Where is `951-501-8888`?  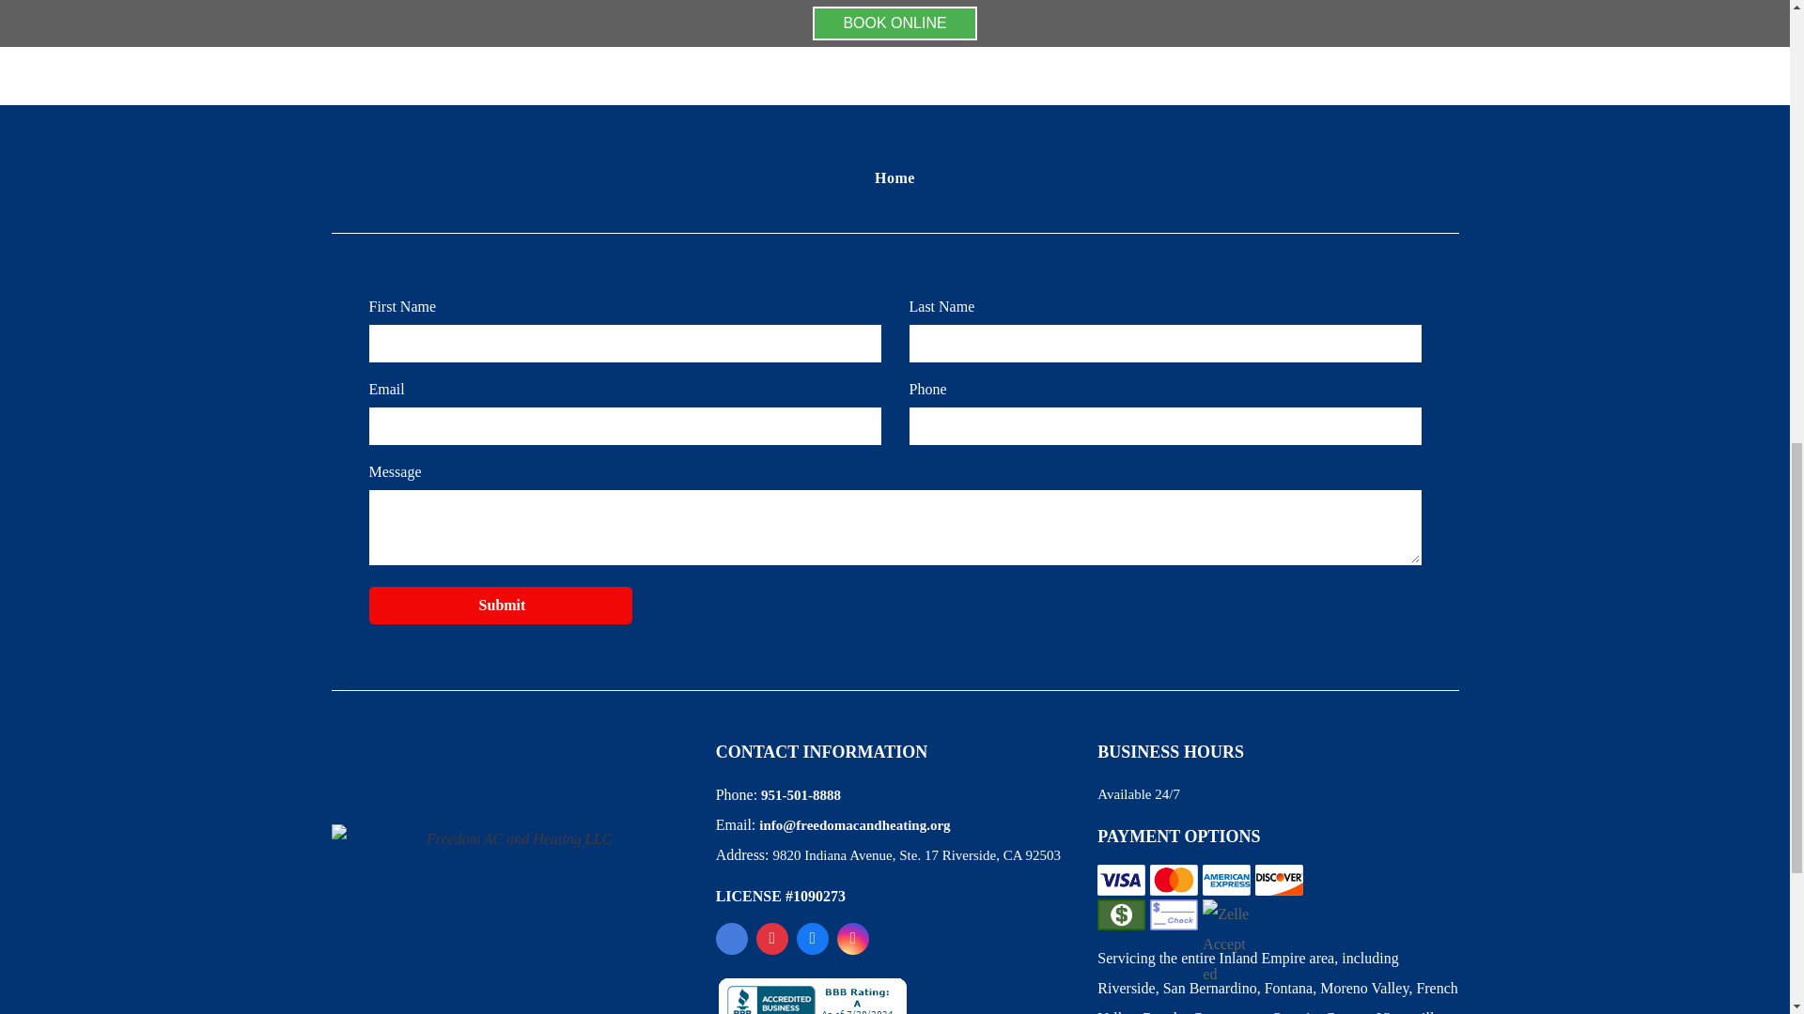
951-501-8888 is located at coordinates (801, 795).